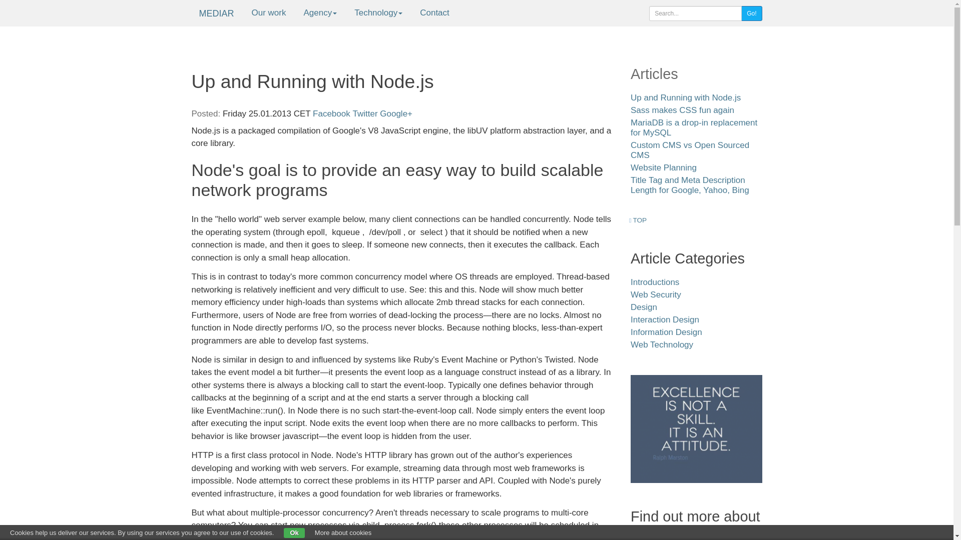 This screenshot has height=540, width=961. I want to click on Our work, so click(269, 13).